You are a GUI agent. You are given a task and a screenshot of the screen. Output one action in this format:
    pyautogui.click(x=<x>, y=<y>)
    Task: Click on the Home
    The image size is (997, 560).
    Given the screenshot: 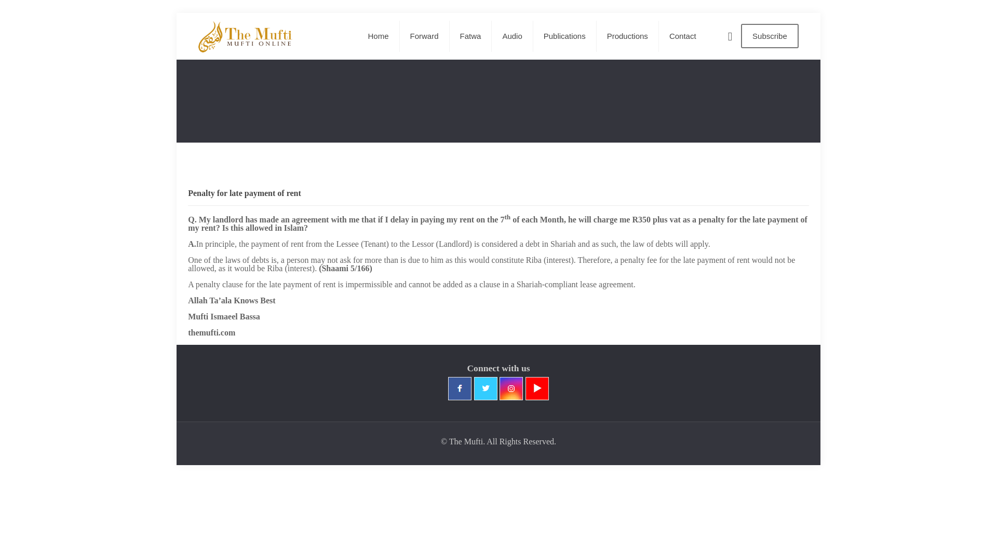 What is the action you would take?
    pyautogui.click(x=378, y=36)
    